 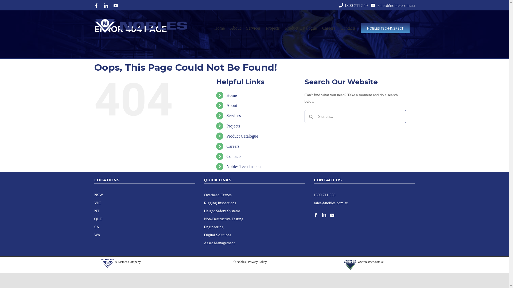 I want to click on VIC, so click(x=98, y=203).